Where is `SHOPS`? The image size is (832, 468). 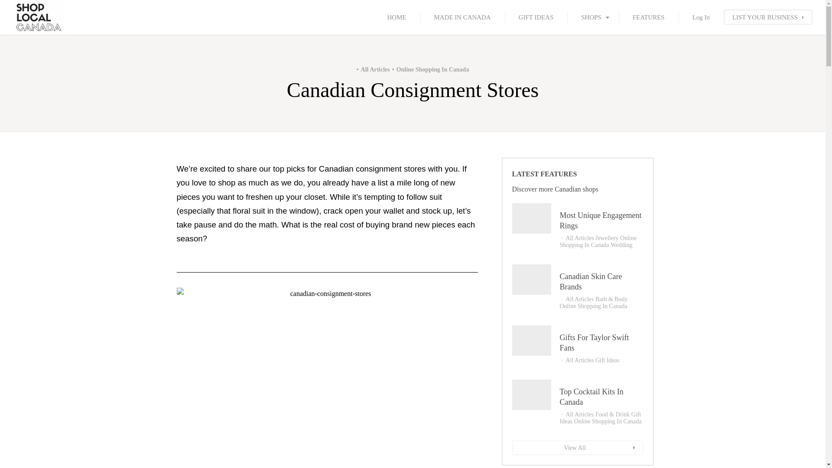
SHOPS is located at coordinates (593, 17).